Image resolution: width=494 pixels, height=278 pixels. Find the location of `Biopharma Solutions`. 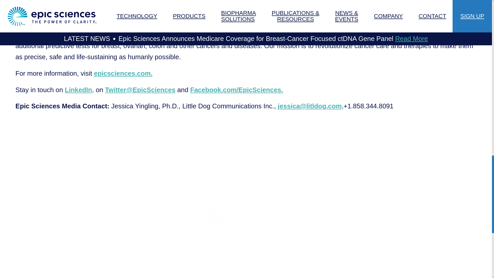

Biopharma Solutions is located at coordinates (134, 269).